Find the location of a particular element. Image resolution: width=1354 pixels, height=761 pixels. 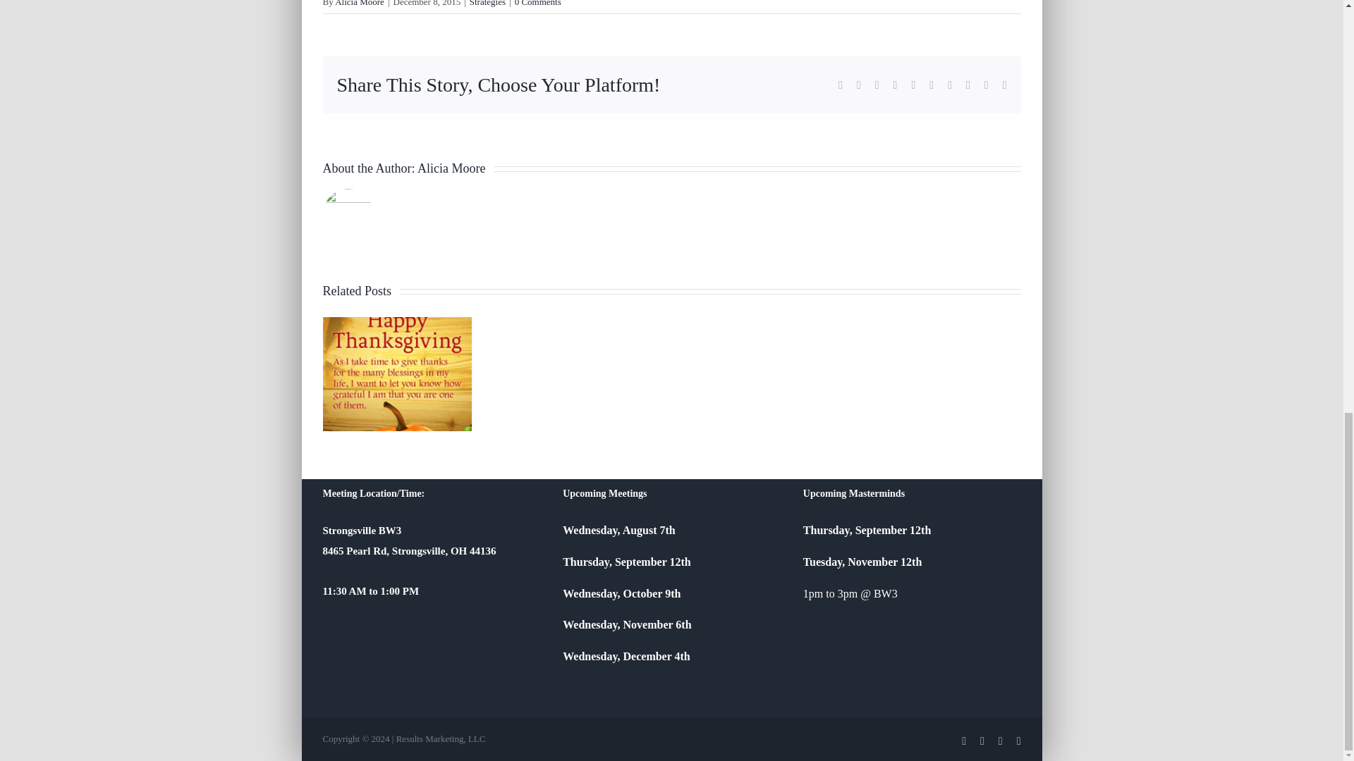

Posts by Alicia Moore is located at coordinates (360, 3).